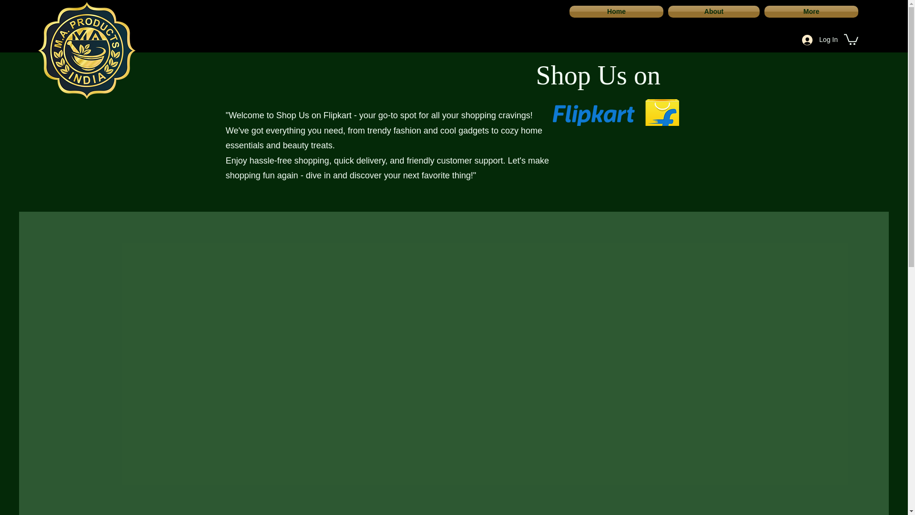 Image resolution: width=915 pixels, height=515 pixels. What do you see at coordinates (820, 39) in the screenshot?
I see `Log In` at bounding box center [820, 39].